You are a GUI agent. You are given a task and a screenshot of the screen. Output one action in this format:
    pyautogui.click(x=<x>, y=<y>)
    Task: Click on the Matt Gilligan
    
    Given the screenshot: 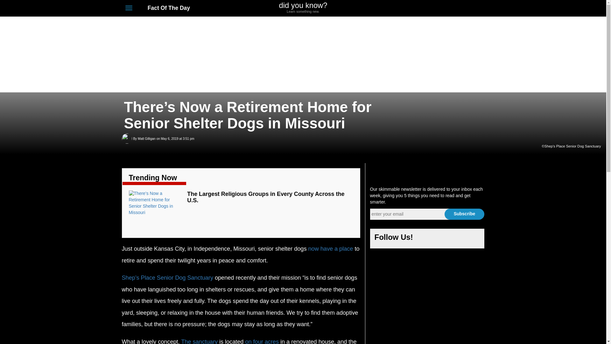 What is the action you would take?
    pyautogui.click(x=464, y=214)
    